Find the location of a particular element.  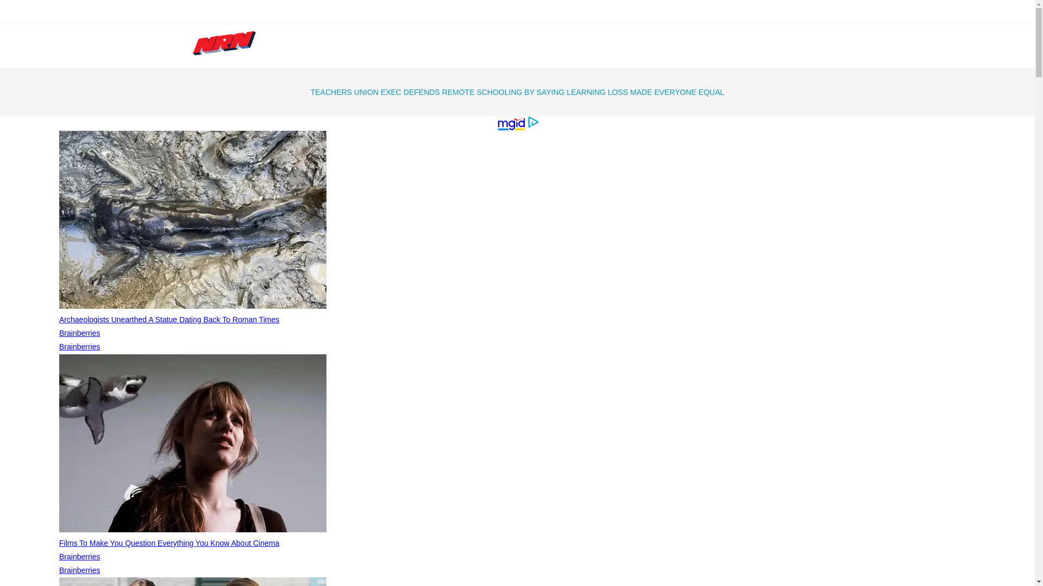

TRENDING: is located at coordinates (371, 11).